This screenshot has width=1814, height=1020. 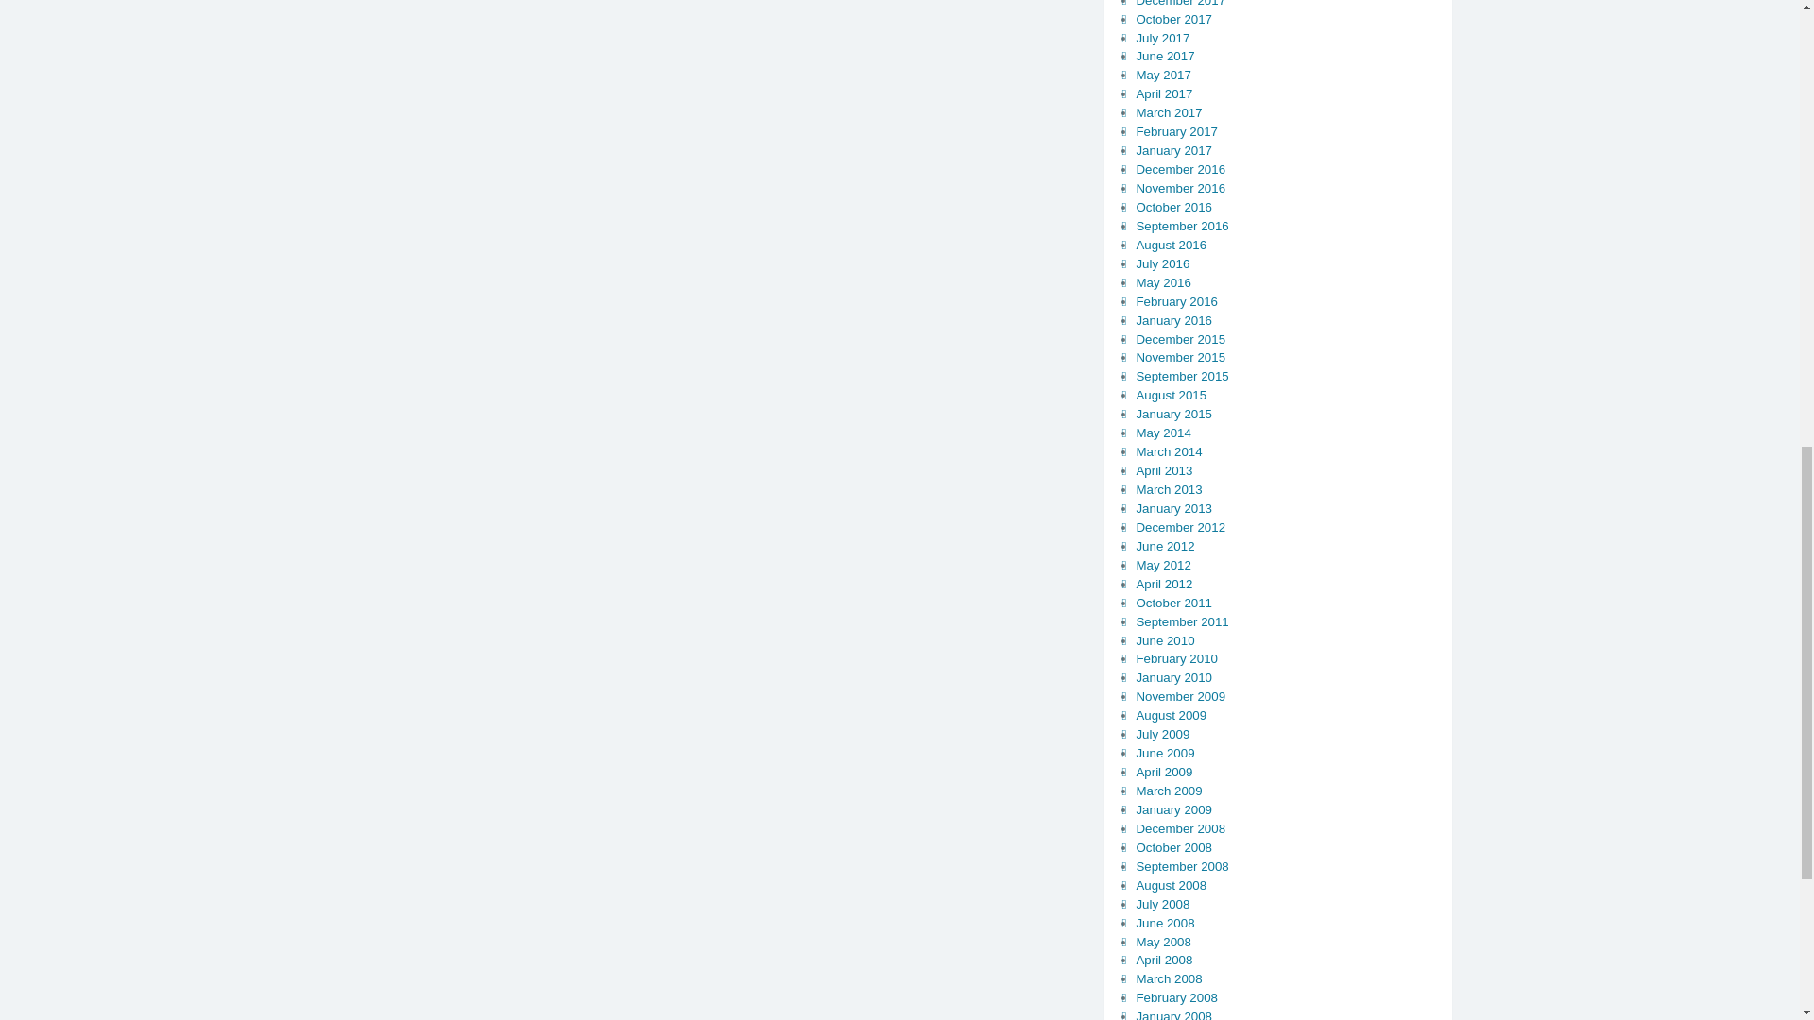 What do you see at coordinates (1168, 113) in the screenshot?
I see `March 2017` at bounding box center [1168, 113].